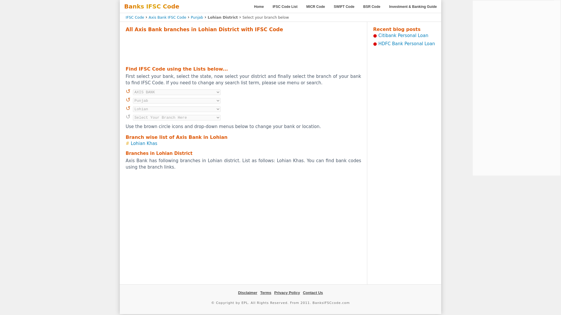 The image size is (561, 315). I want to click on Bank Loan, Investment, Banking and Insurance Guide, so click(413, 7).